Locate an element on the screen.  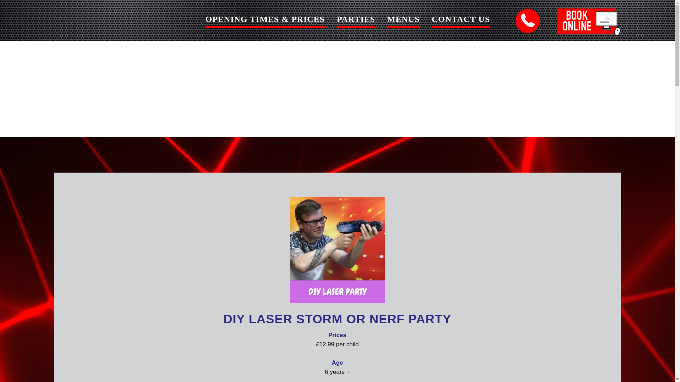
MENUS is located at coordinates (403, 21).